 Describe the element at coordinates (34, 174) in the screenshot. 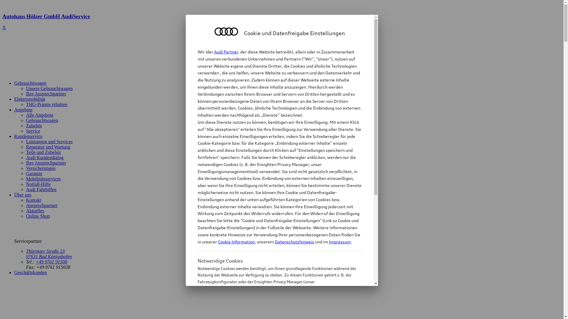

I see `Garantie` at that location.